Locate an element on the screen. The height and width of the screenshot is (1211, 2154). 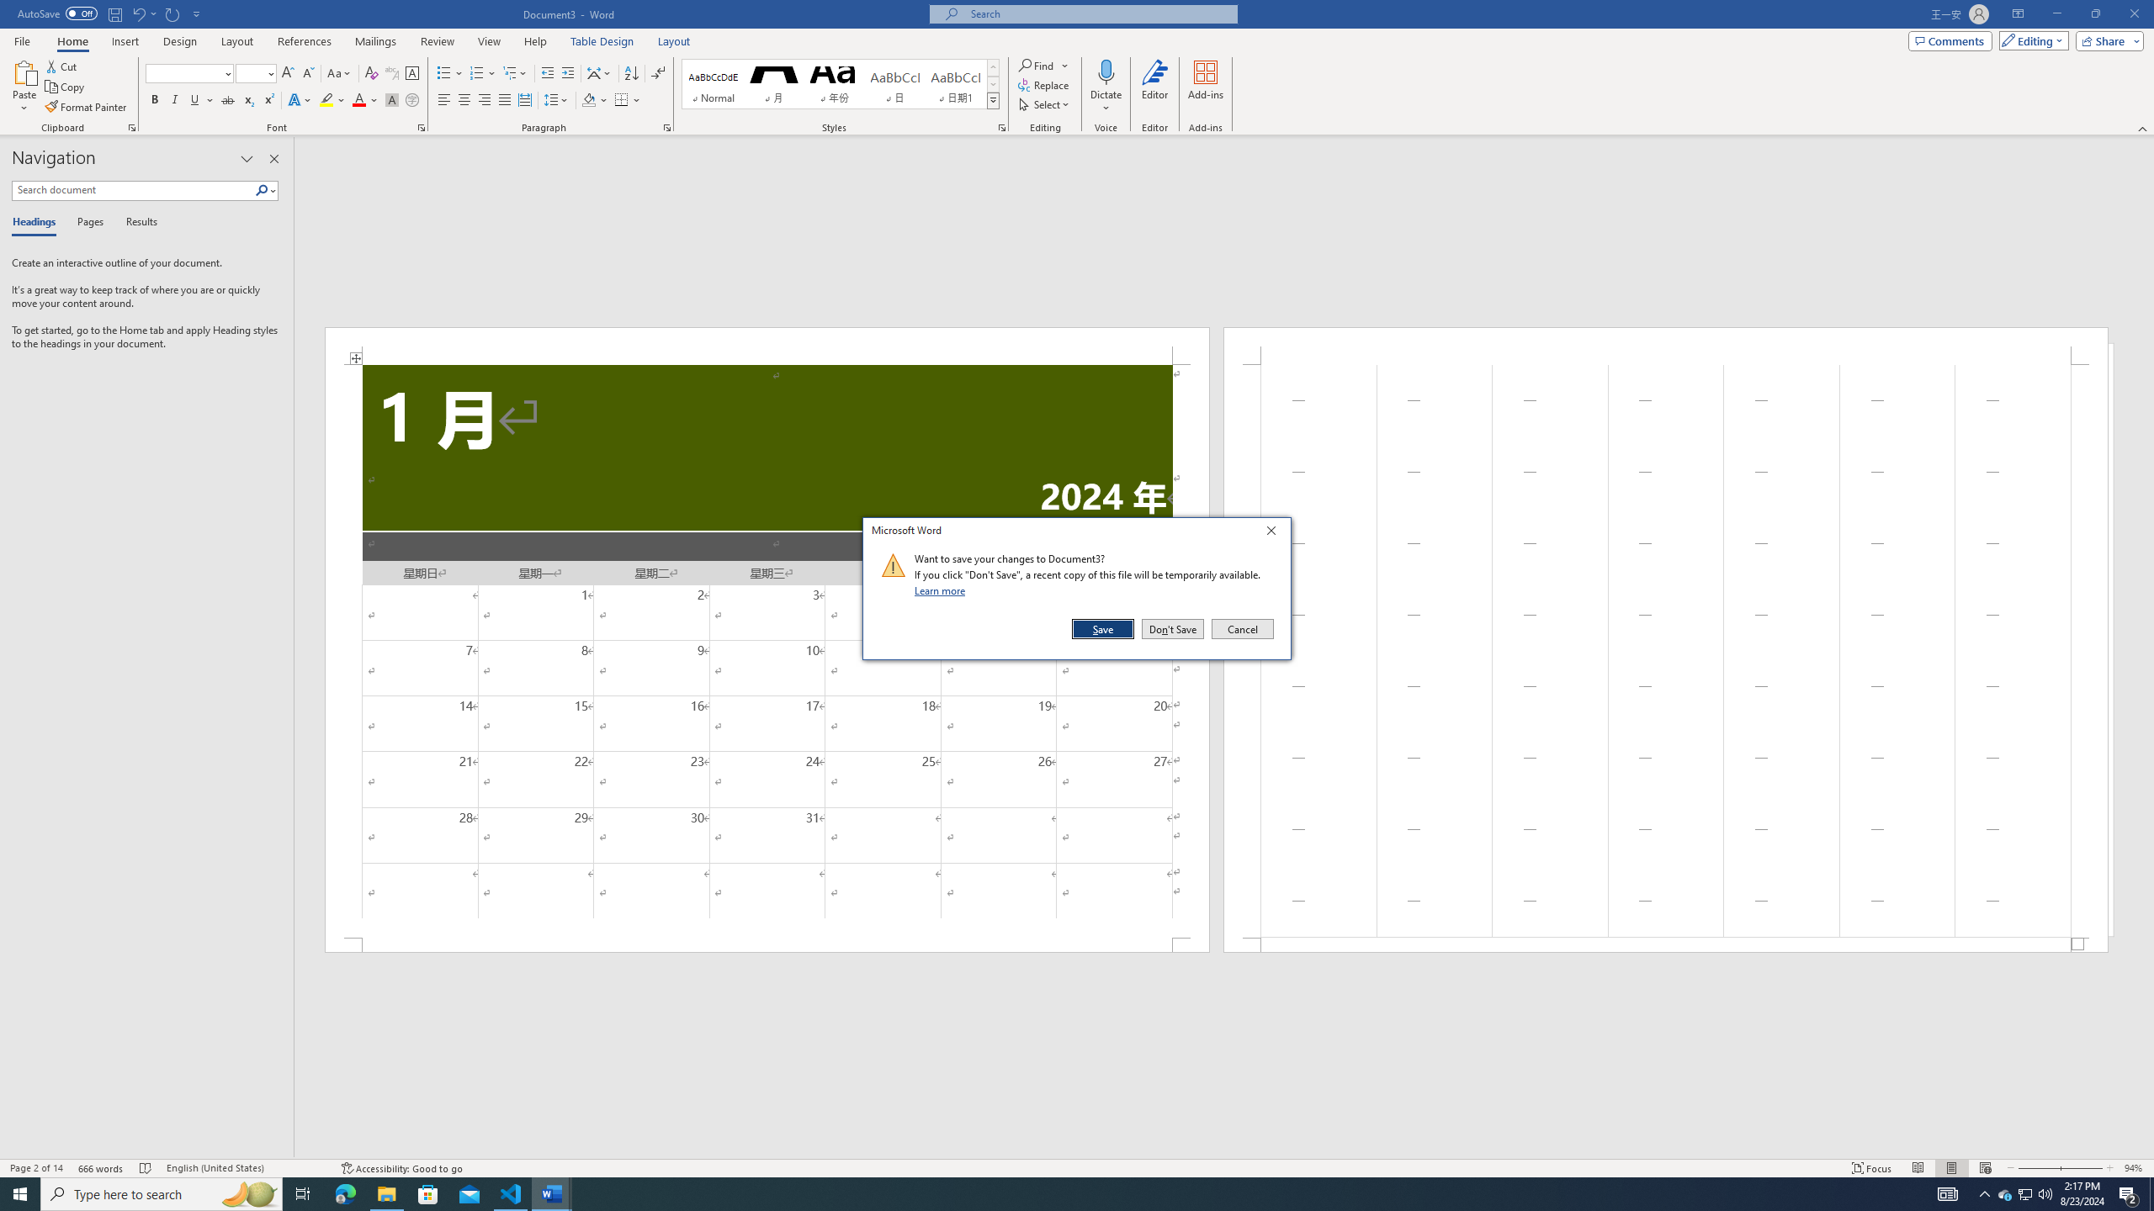
Restore Down is located at coordinates (2095, 14).